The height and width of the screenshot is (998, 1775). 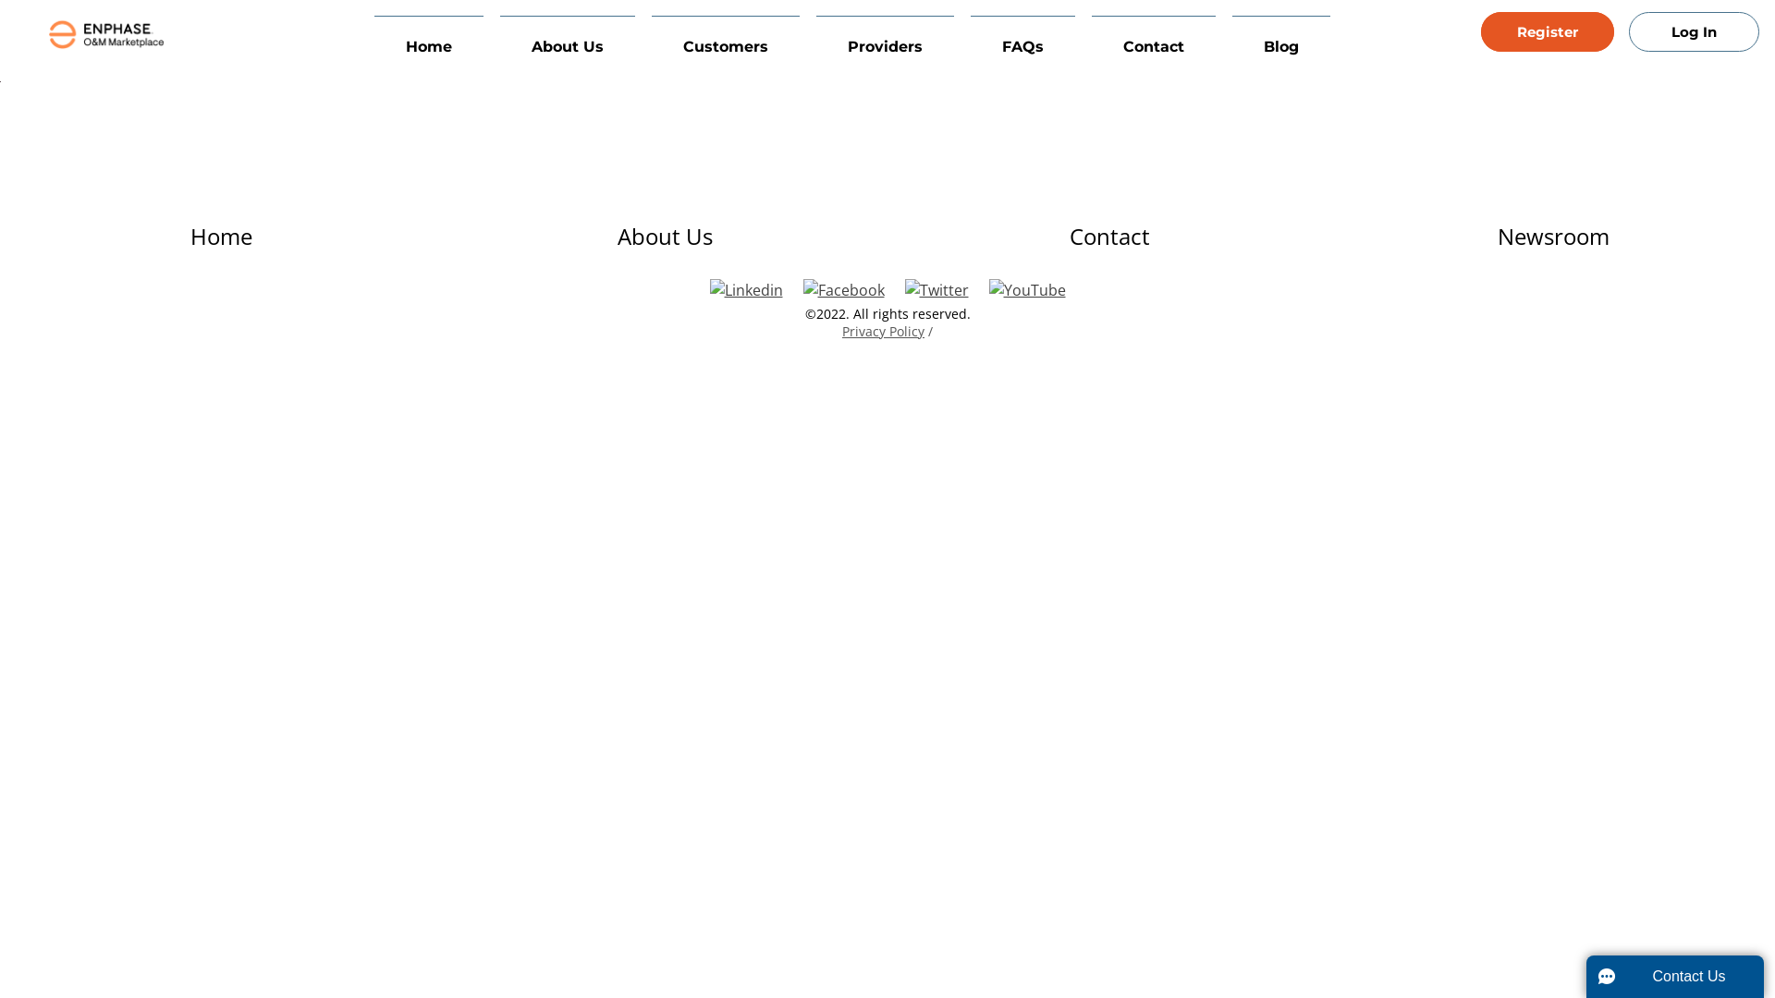 I want to click on About Us, so click(x=666, y=237).